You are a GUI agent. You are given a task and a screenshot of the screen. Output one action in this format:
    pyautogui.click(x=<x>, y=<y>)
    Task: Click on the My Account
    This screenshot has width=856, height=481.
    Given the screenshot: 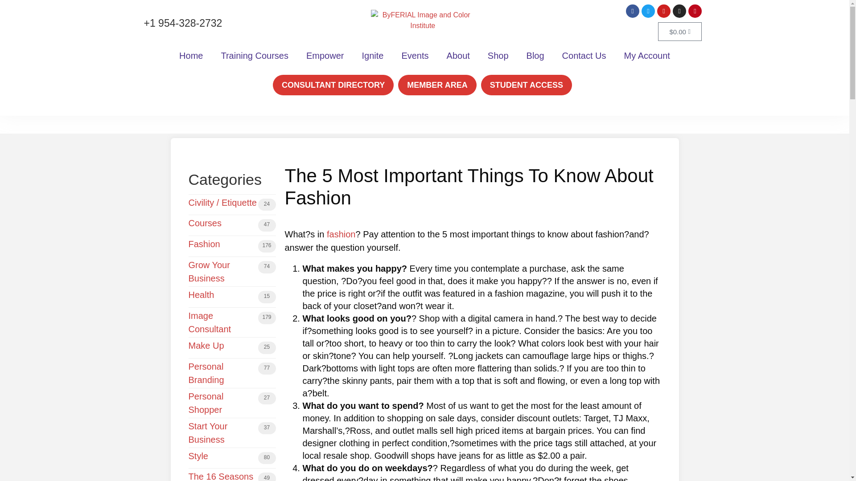 What is the action you would take?
    pyautogui.click(x=647, y=55)
    